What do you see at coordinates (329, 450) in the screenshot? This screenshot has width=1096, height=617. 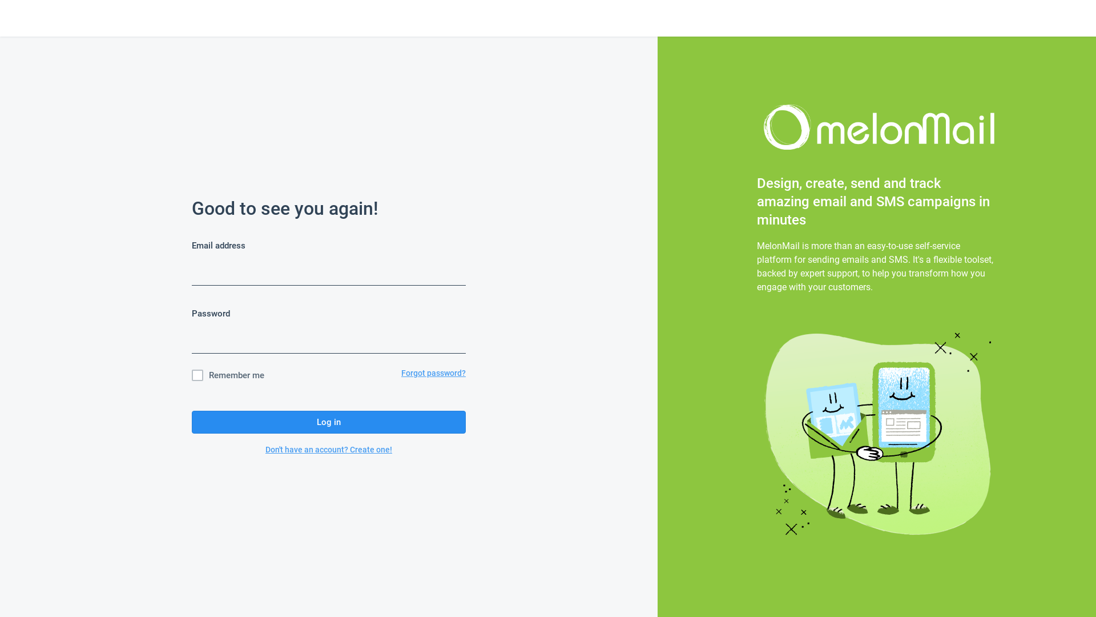 I see `Don't have an account? Create one!` at bounding box center [329, 450].